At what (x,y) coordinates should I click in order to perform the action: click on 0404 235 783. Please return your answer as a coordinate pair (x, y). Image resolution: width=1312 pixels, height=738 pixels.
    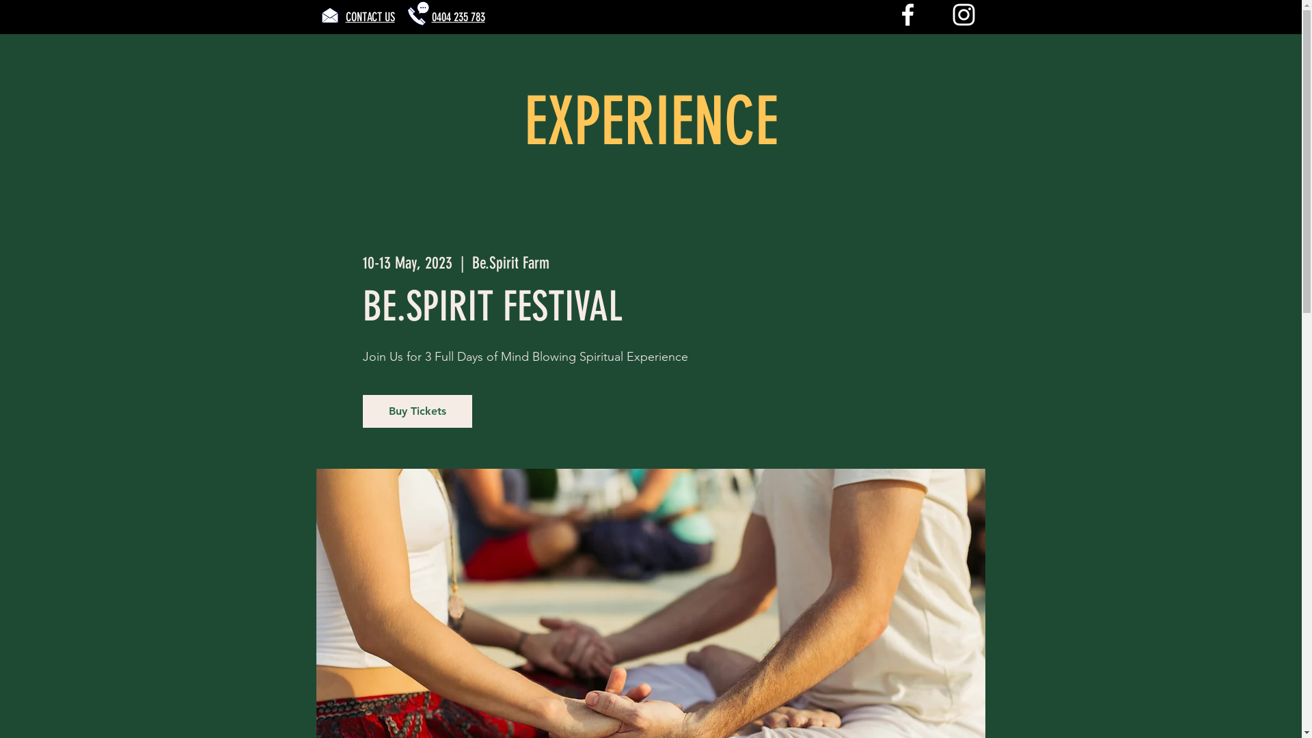
    Looking at the image, I should click on (459, 17).